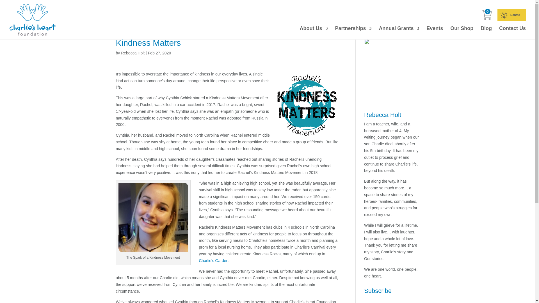 The width and height of the screenshot is (539, 303). I want to click on Events, so click(435, 33).